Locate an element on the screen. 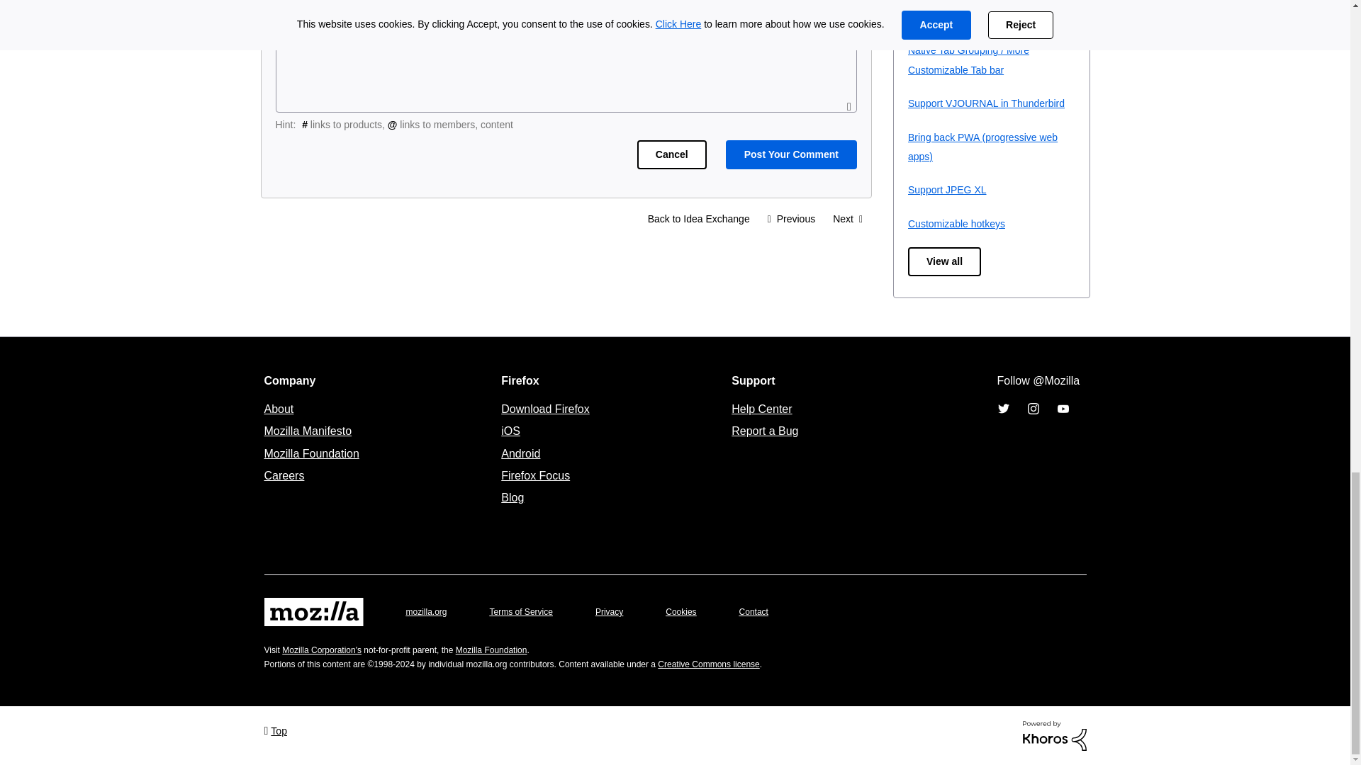 Image resolution: width=1361 pixels, height=765 pixels. Post Your Comment is located at coordinates (791, 154).